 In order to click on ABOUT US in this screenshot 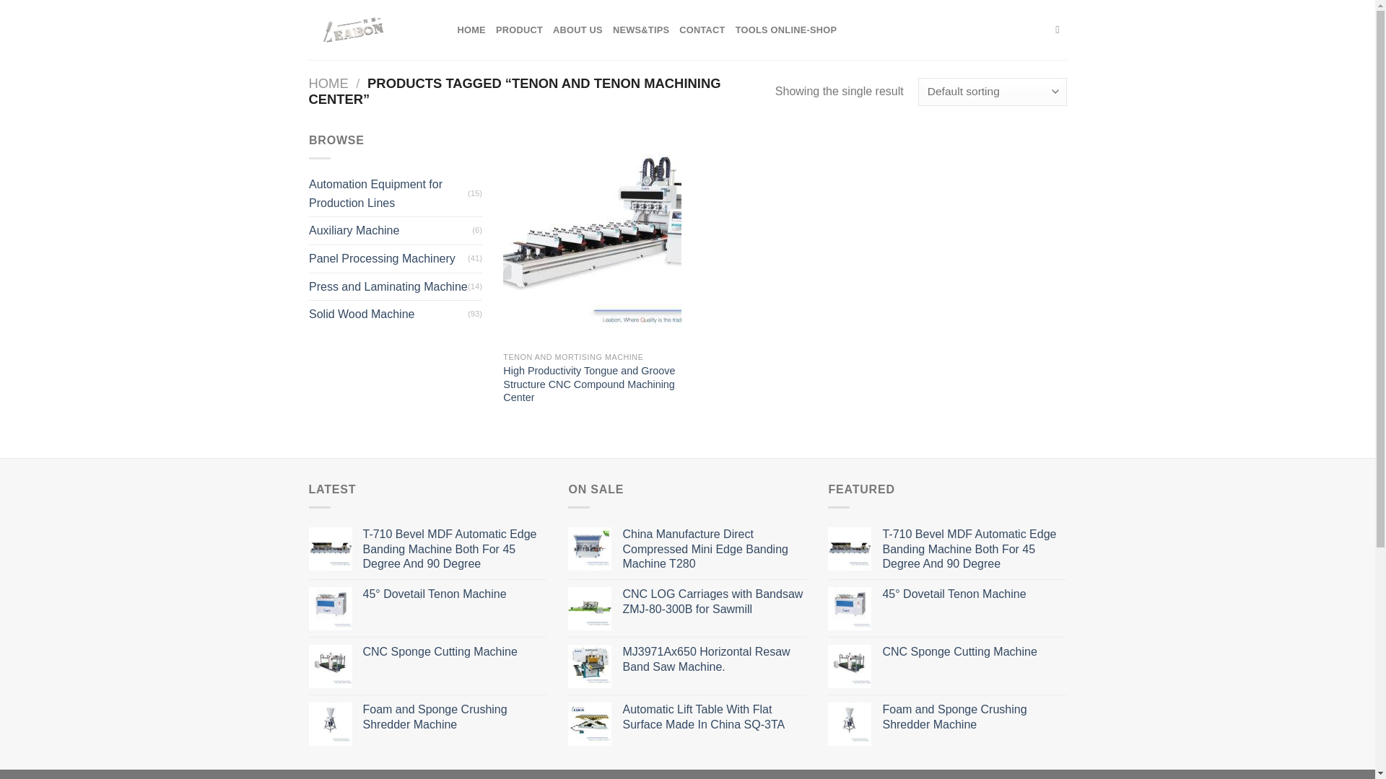, I will do `click(577, 30)`.